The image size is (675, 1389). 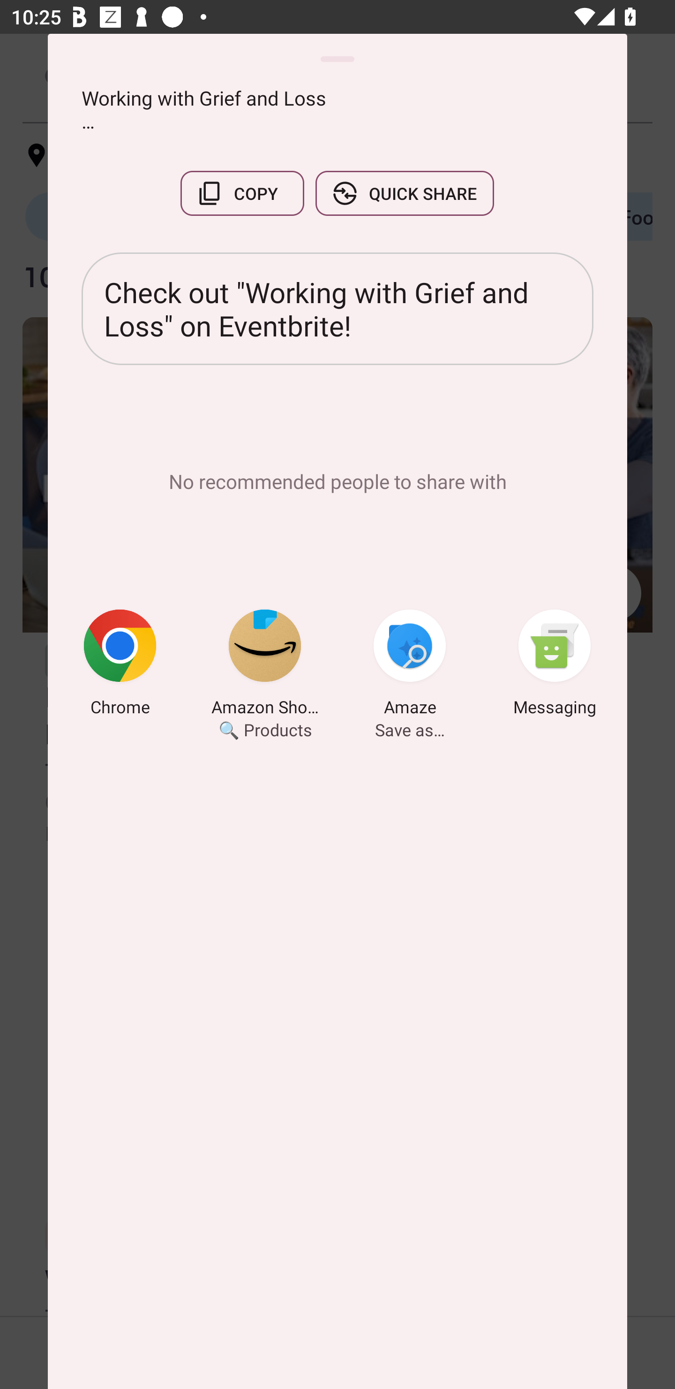 What do you see at coordinates (405, 193) in the screenshot?
I see `QUICK SHARE` at bounding box center [405, 193].